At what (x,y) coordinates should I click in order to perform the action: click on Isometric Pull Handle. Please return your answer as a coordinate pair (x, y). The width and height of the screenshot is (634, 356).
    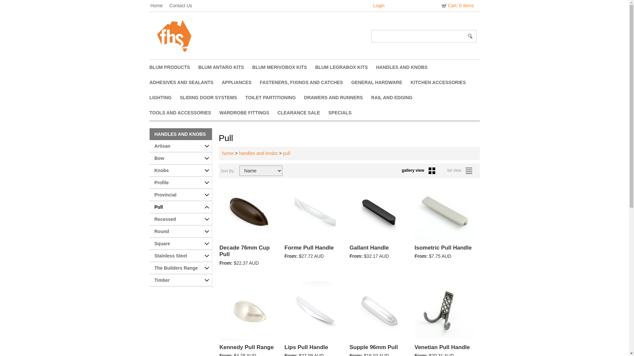
    Looking at the image, I should click on (445, 252).